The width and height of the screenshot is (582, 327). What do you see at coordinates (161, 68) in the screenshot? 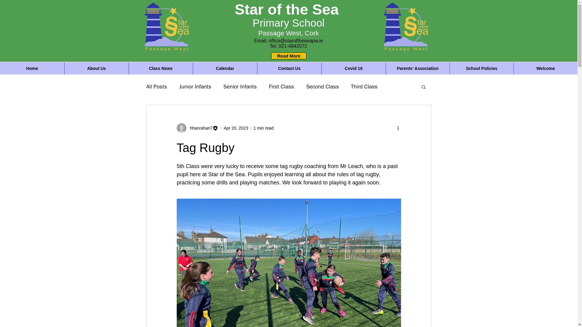
I see `Class News` at bounding box center [161, 68].